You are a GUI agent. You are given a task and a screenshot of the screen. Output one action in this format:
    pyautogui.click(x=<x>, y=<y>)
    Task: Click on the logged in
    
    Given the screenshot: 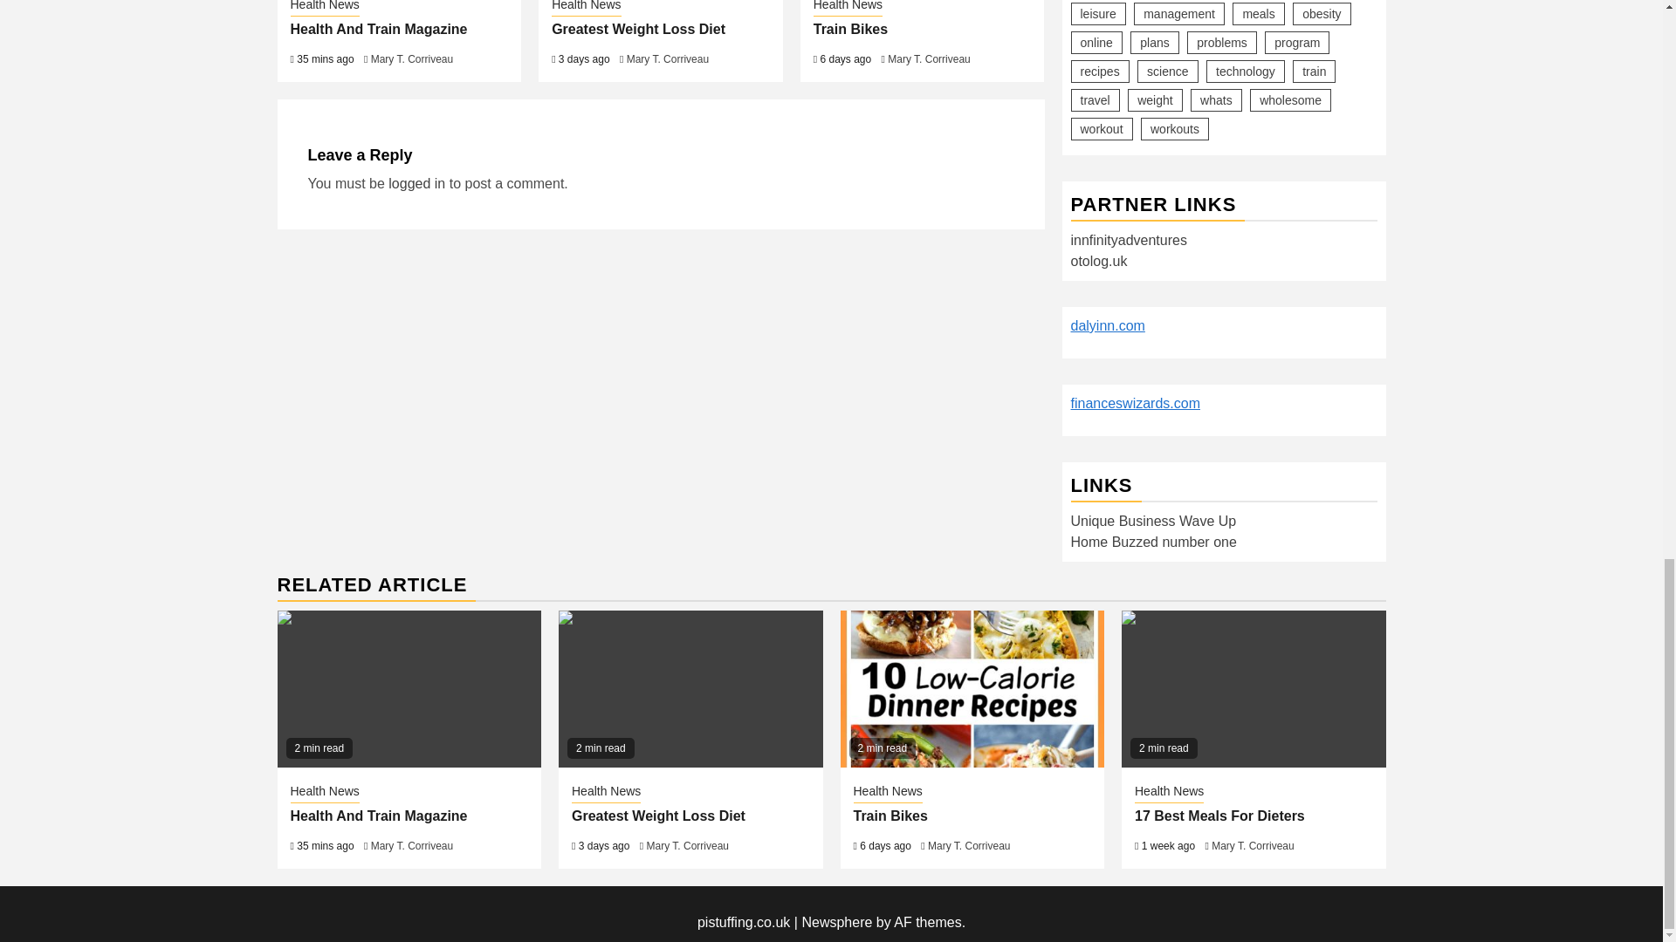 What is the action you would take?
    pyautogui.click(x=417, y=183)
    